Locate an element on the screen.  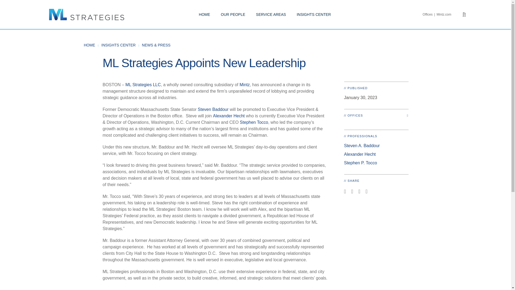
Mintz.com is located at coordinates (444, 15).